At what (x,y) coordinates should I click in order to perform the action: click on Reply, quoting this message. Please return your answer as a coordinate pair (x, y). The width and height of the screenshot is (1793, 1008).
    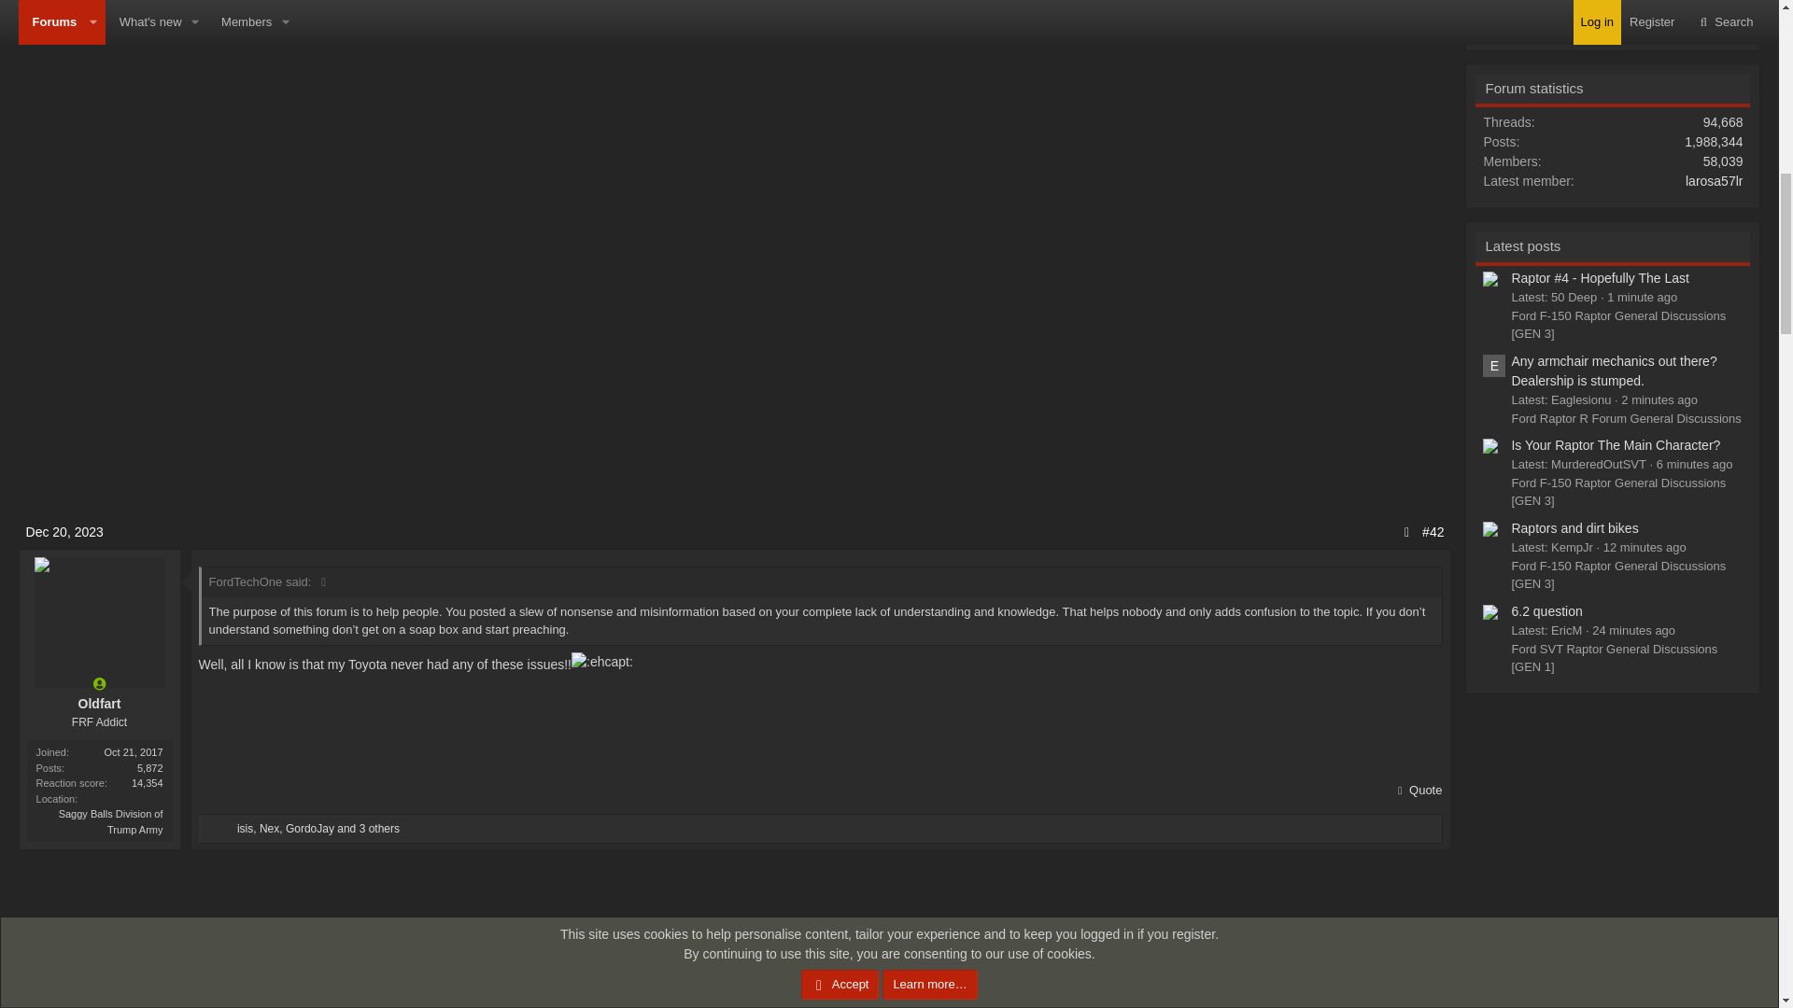
    Looking at the image, I should click on (1419, 790).